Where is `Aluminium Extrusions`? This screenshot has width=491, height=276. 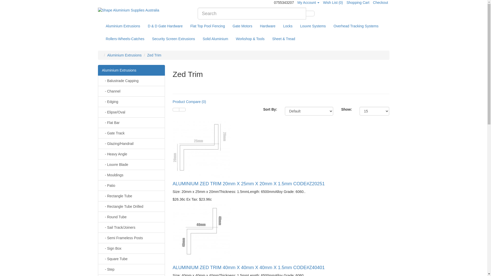
Aluminium Extrusions is located at coordinates (123, 26).